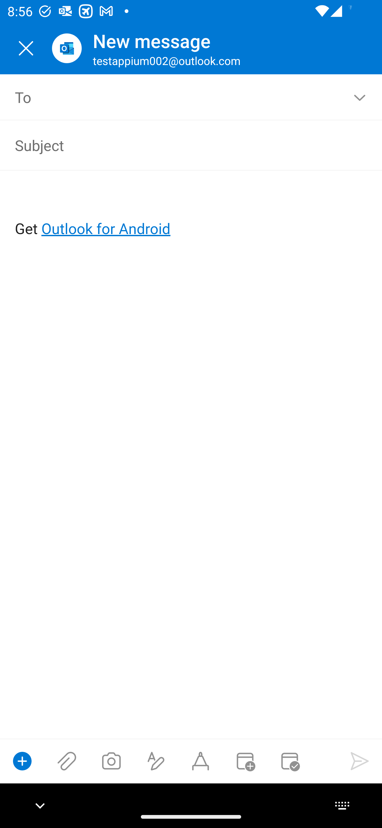 The height and width of the screenshot is (828, 382). What do you see at coordinates (360, 761) in the screenshot?
I see `Send` at bounding box center [360, 761].